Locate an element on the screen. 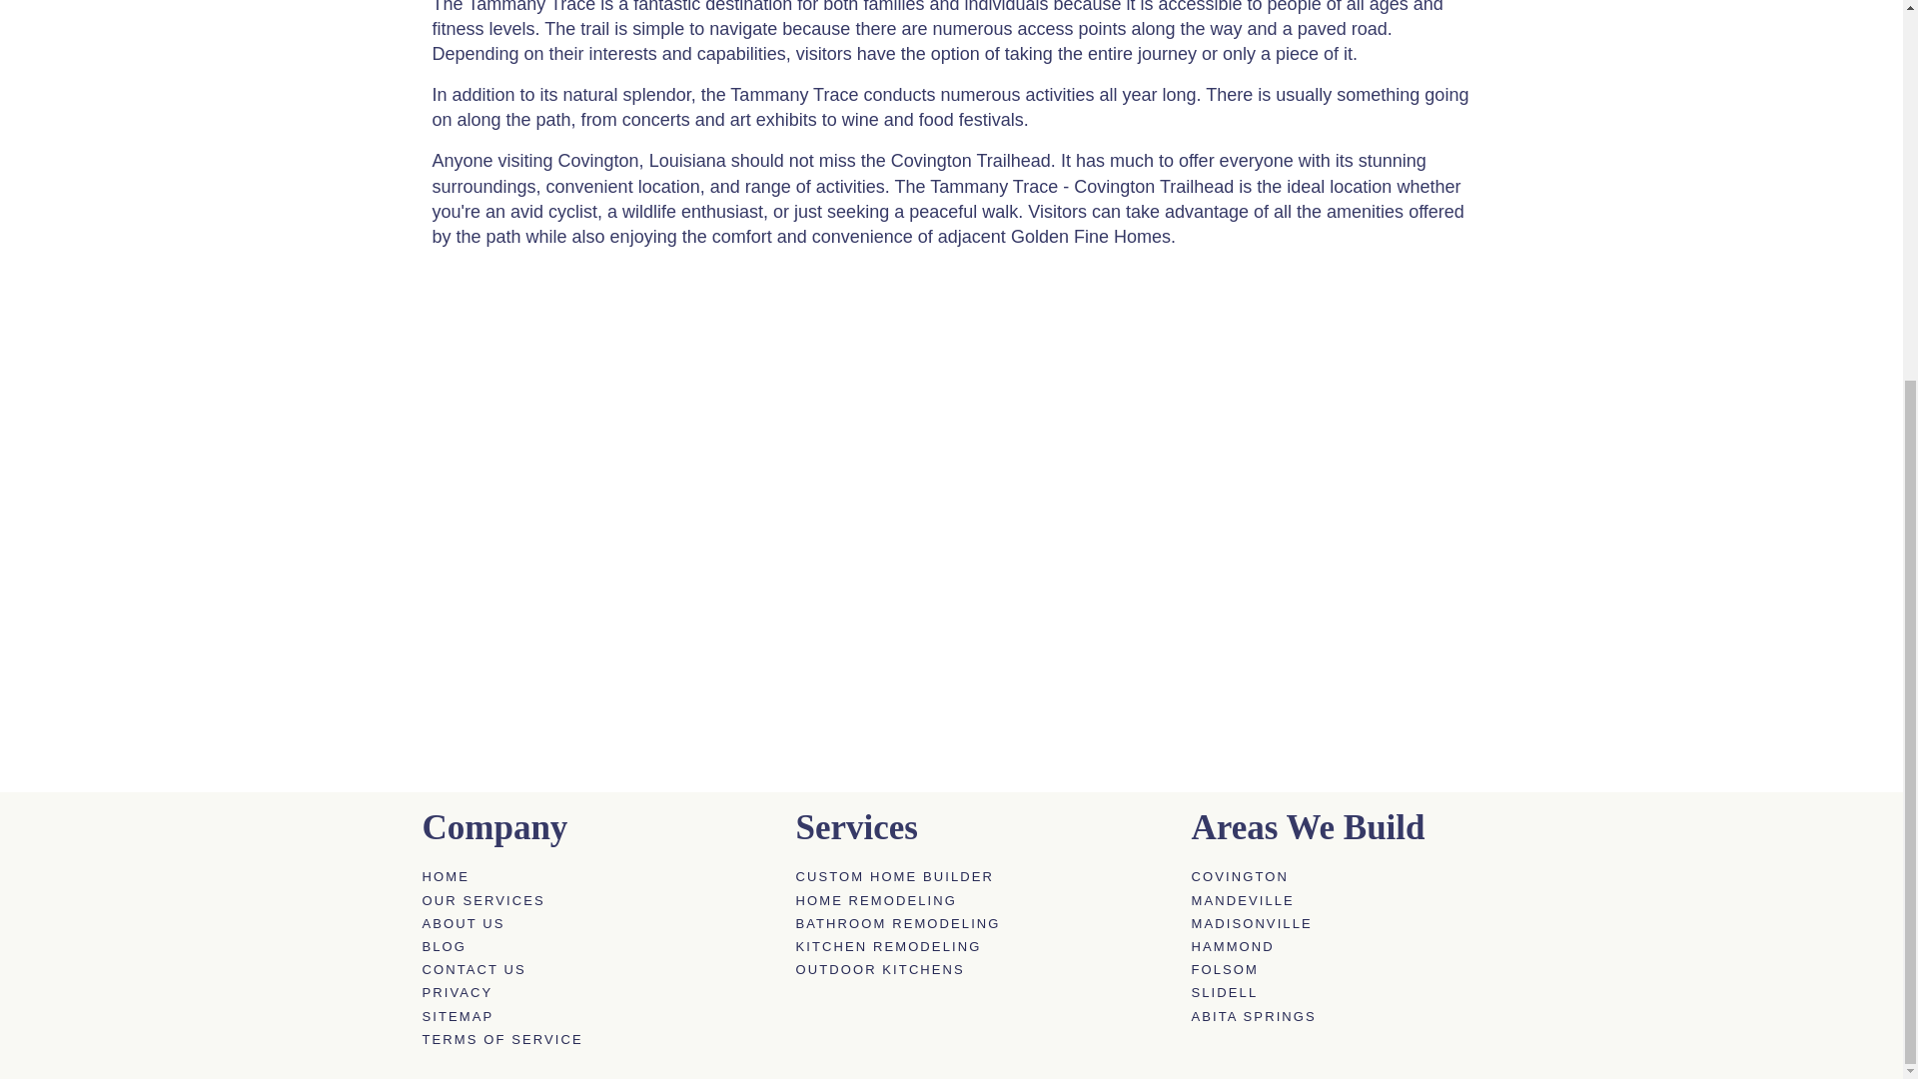  OUR SERVICES is located at coordinates (597, 901).